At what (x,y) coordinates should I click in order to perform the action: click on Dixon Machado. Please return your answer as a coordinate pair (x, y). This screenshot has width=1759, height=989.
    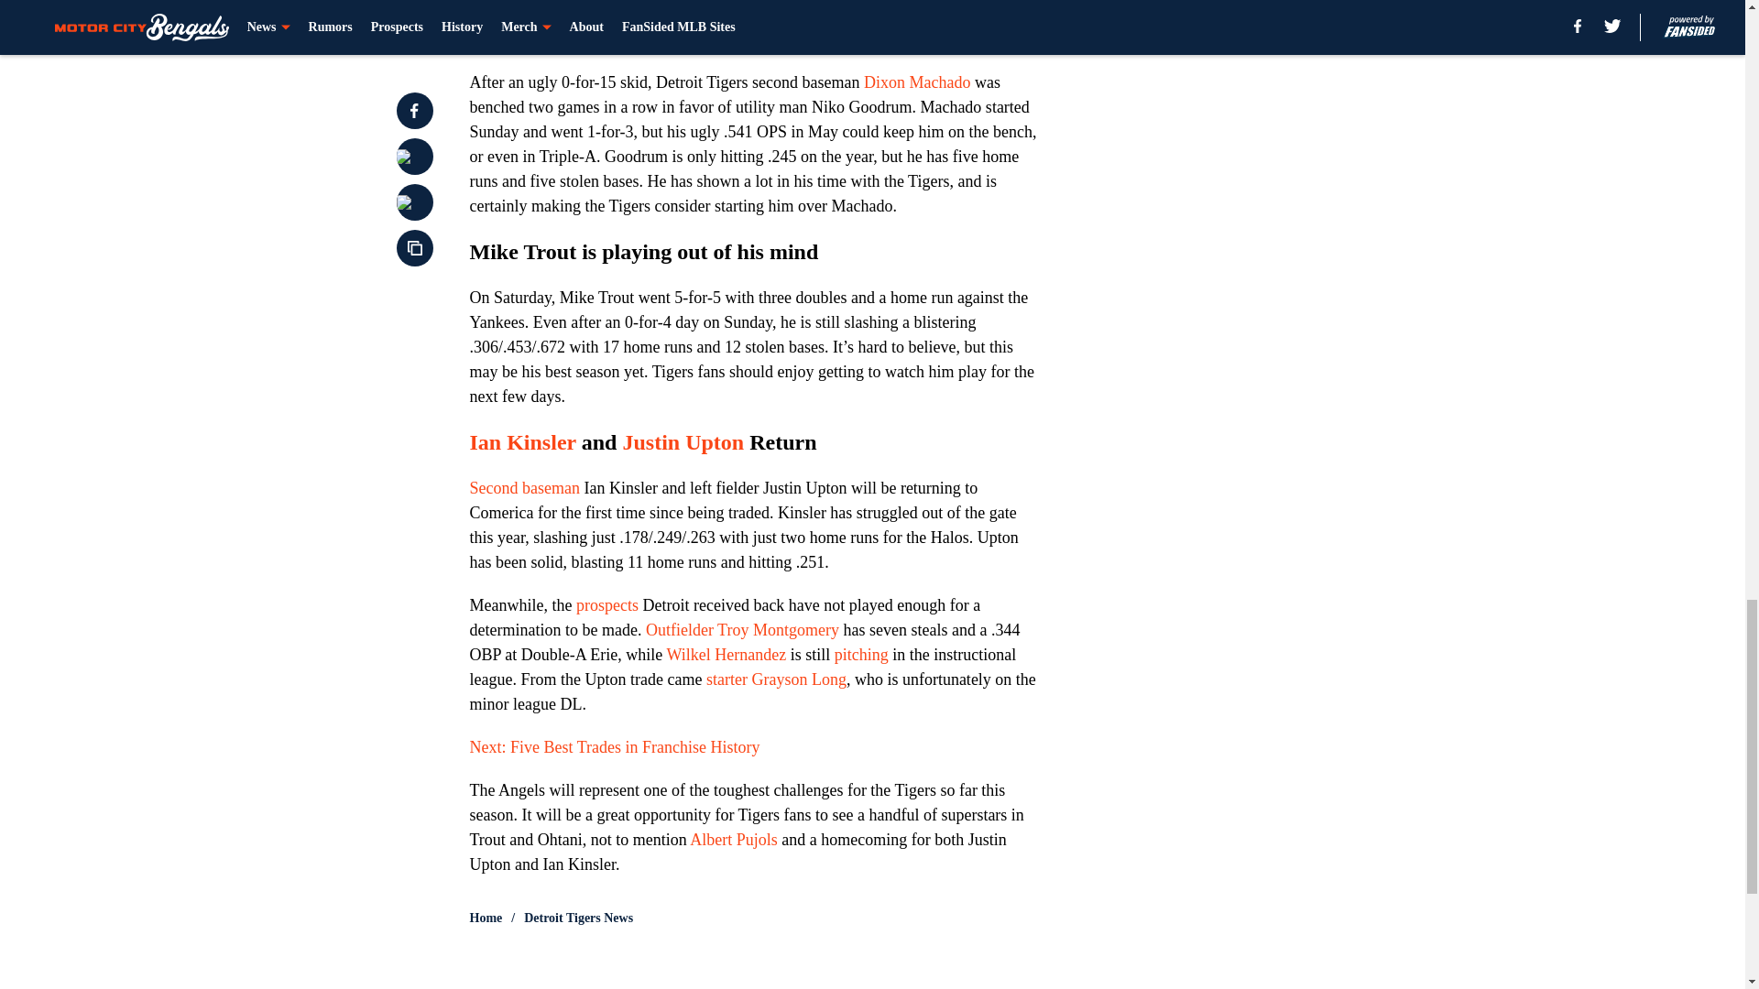
    Looking at the image, I should click on (916, 82).